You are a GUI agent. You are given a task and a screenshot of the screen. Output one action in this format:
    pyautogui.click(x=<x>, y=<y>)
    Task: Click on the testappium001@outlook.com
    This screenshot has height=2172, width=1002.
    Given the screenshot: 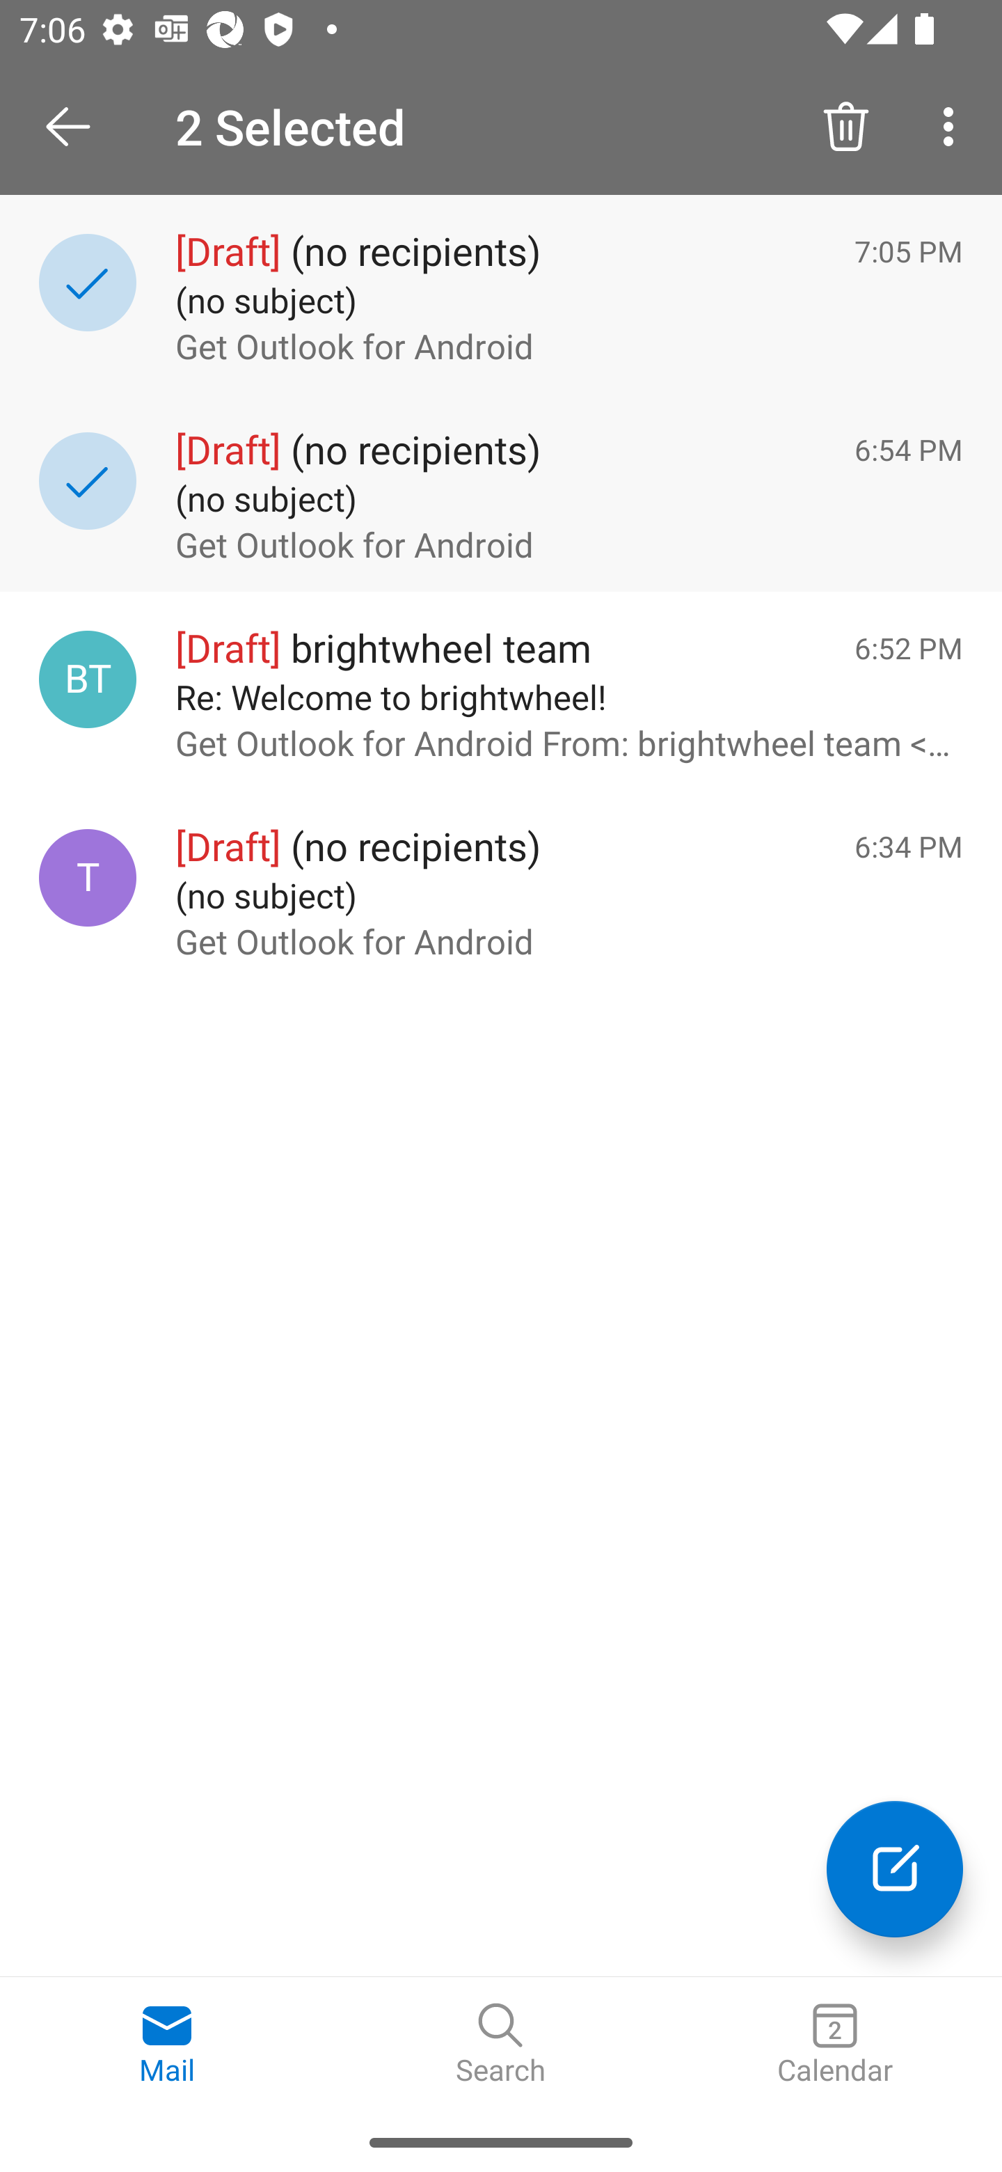 What is the action you would take?
    pyautogui.click(x=88, y=879)
    